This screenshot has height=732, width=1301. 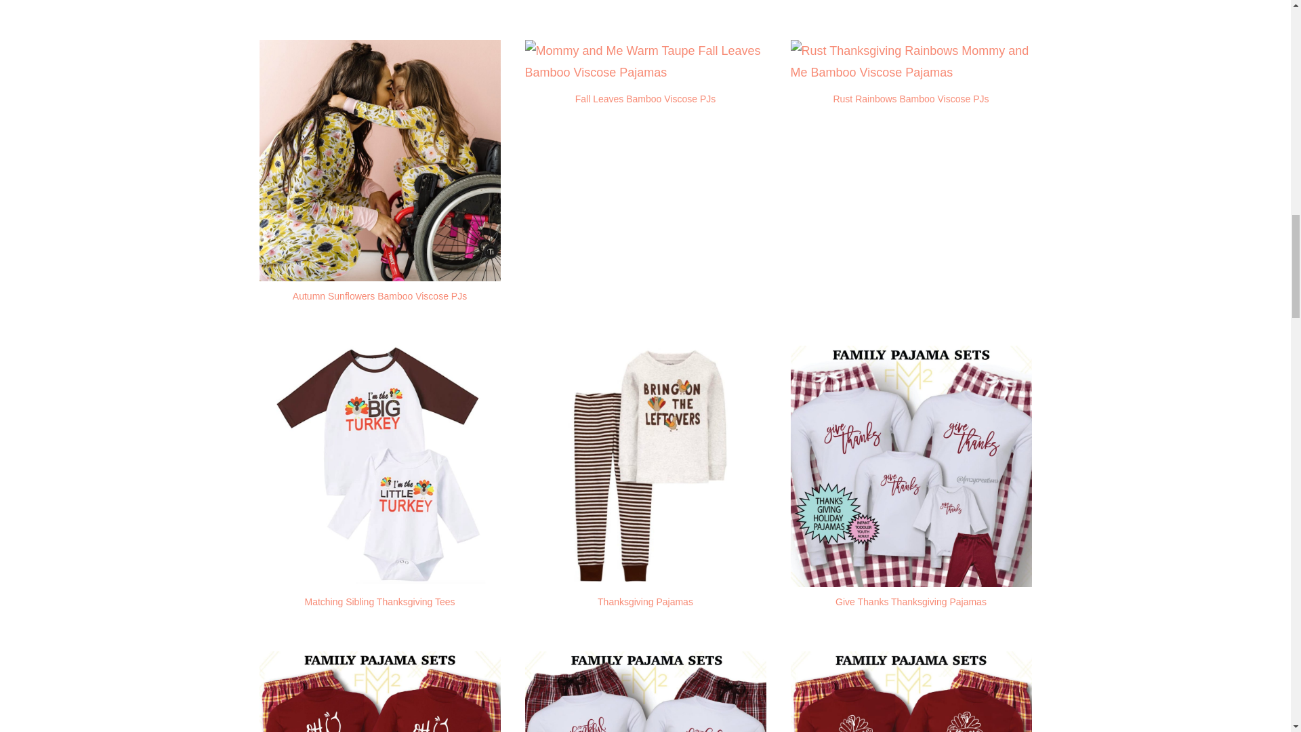 What do you see at coordinates (379, 466) in the screenshot?
I see `Matching Sibling Thanksgiving Tees` at bounding box center [379, 466].